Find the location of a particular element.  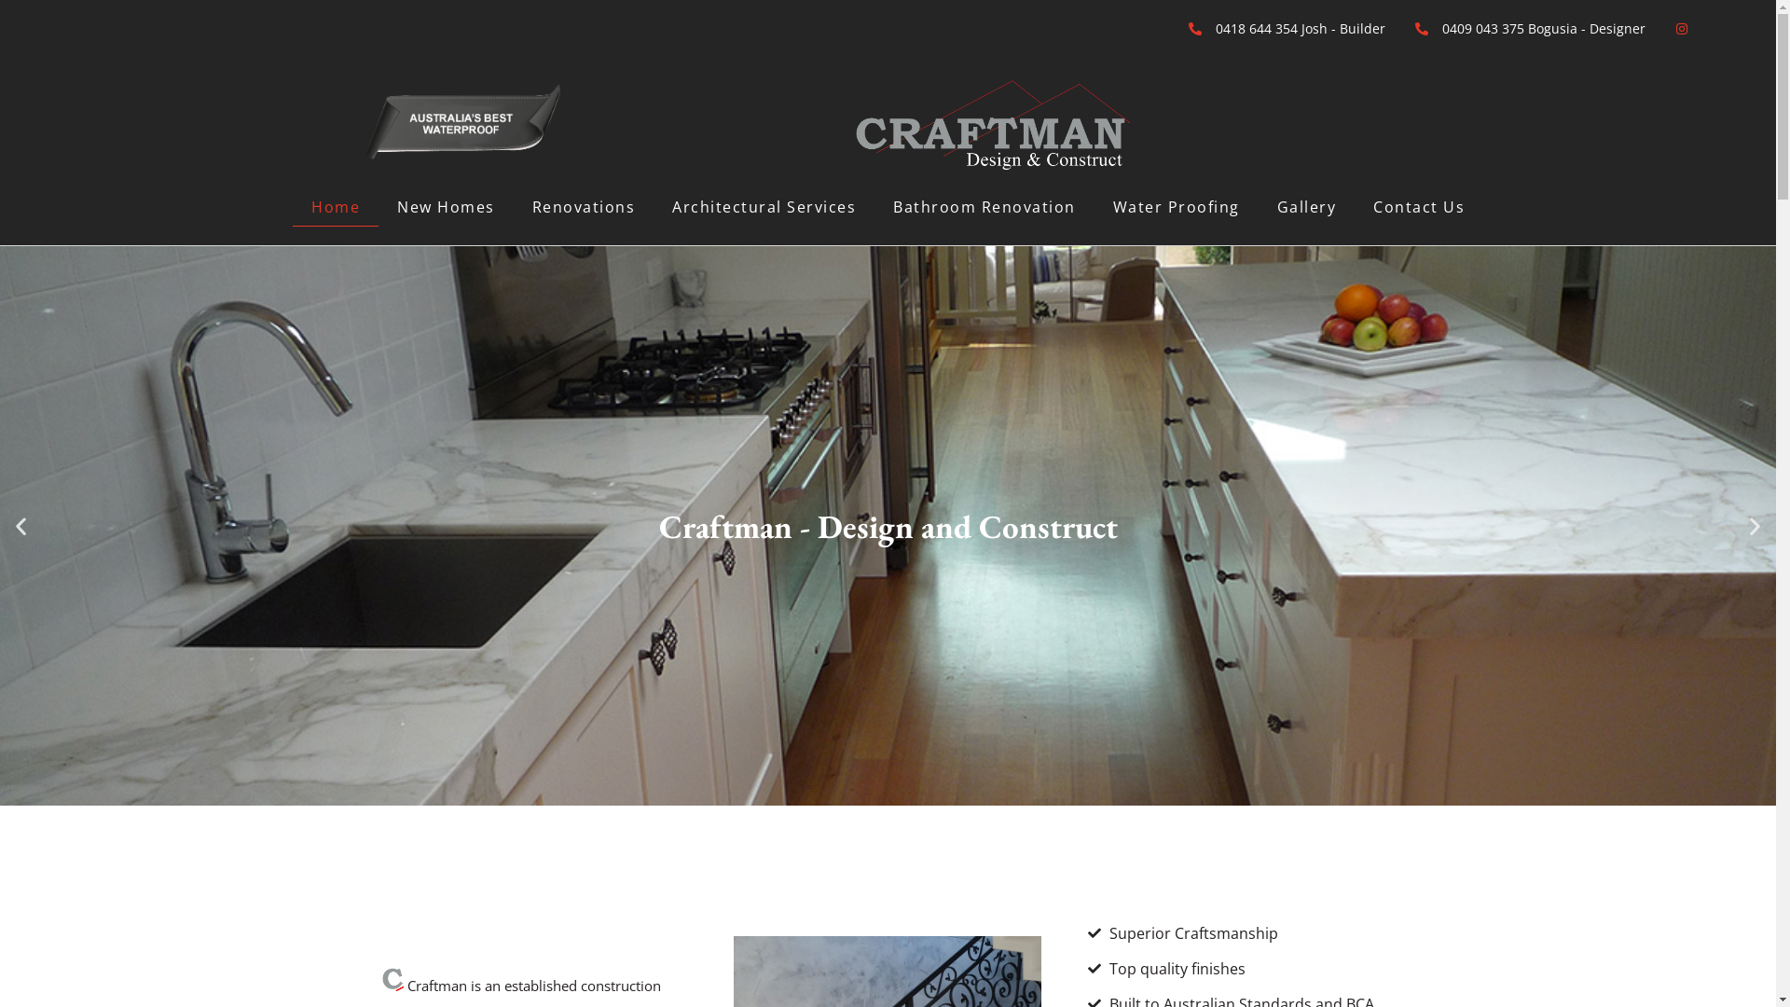

Gallery is located at coordinates (1307, 207).